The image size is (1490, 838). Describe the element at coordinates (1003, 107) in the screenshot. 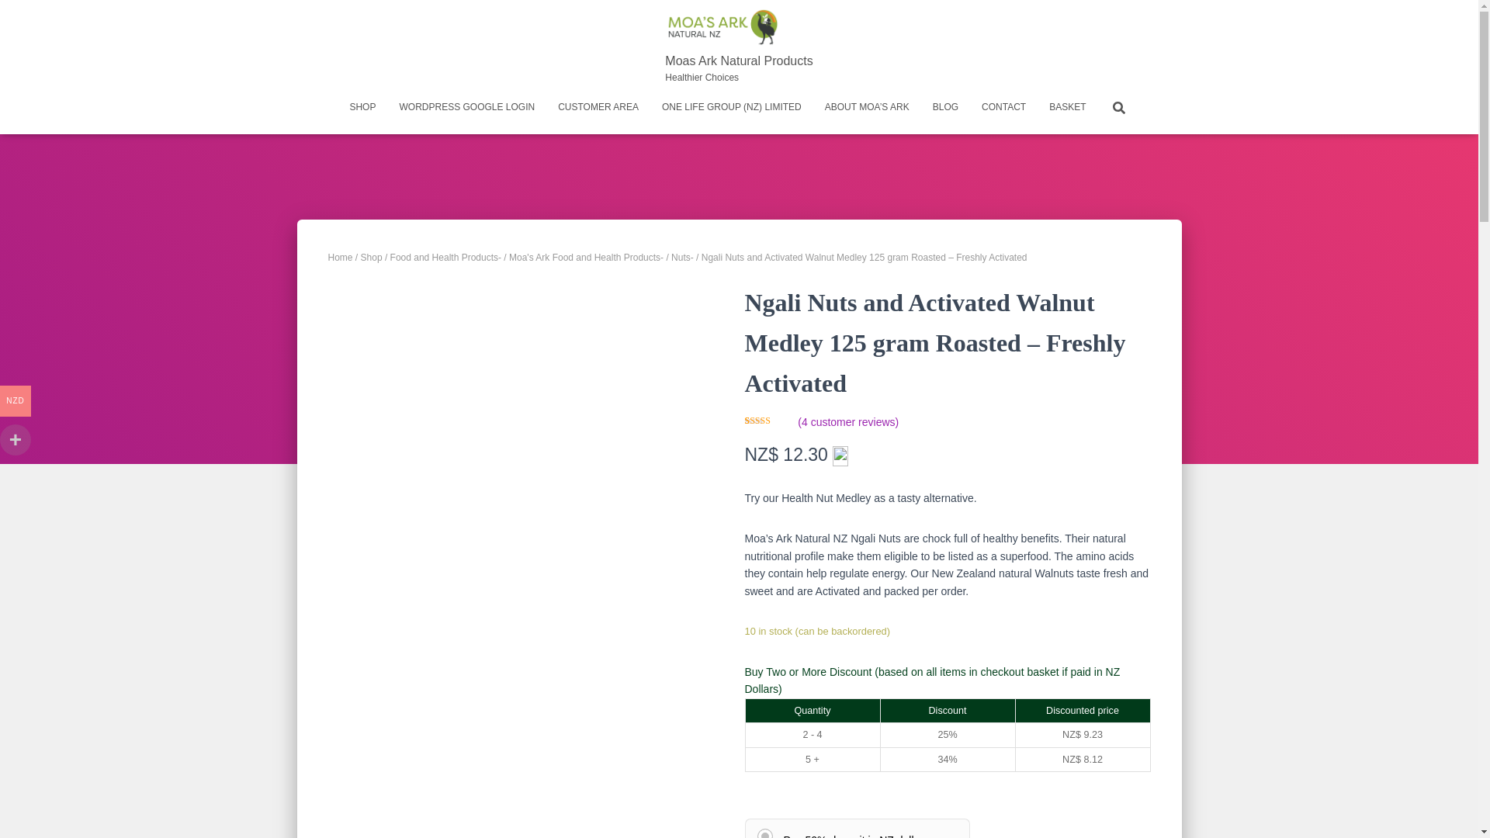

I see `Customer Area` at that location.